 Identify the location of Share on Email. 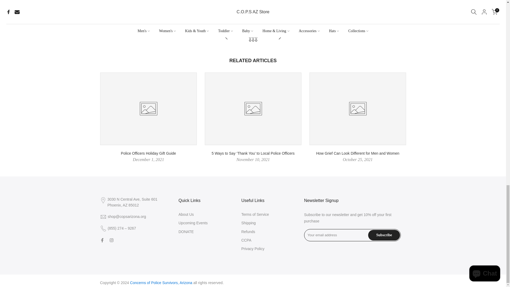
(260, 14).